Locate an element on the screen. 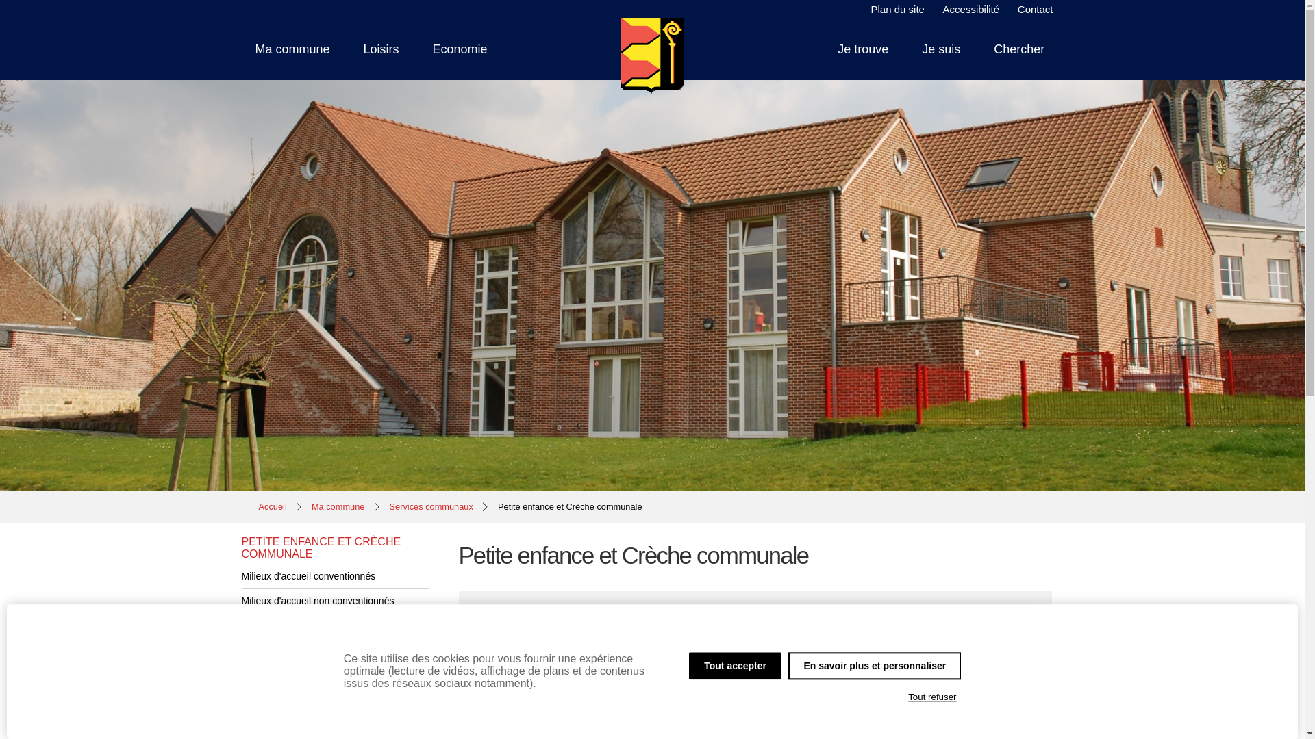  Aller au contenu. is located at coordinates (1085, 35).